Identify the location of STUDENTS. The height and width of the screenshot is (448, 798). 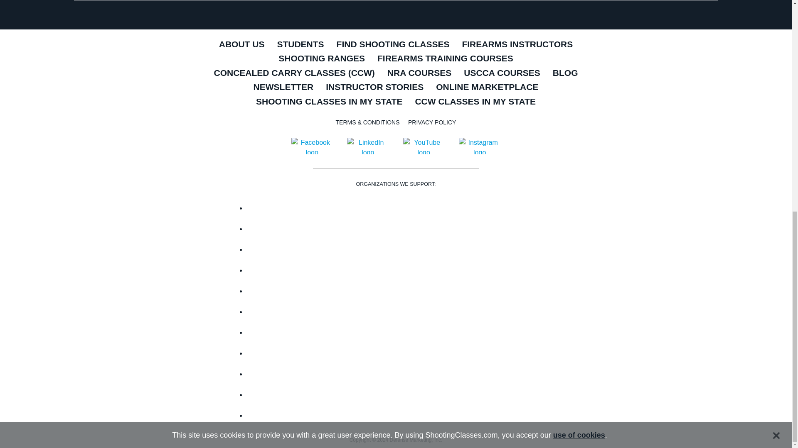
(300, 45).